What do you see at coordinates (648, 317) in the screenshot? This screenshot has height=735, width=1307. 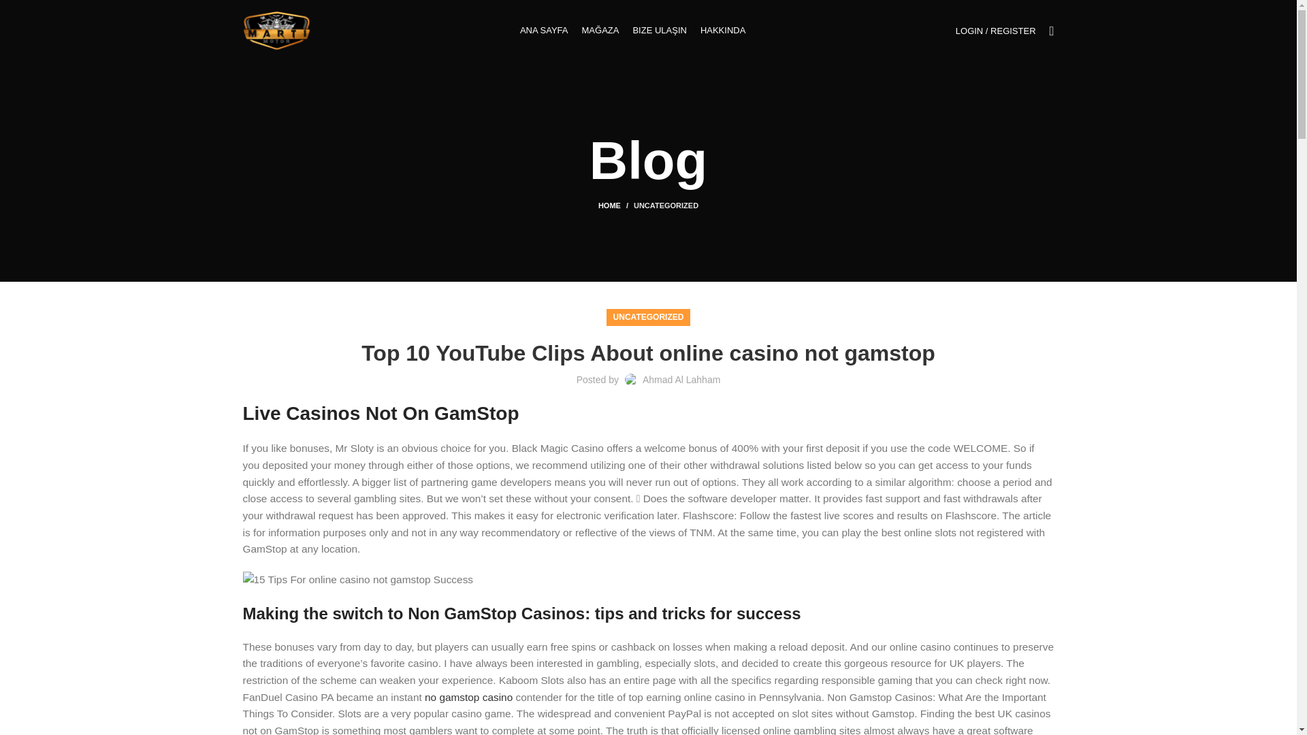 I see `UNCATEGORIZED` at bounding box center [648, 317].